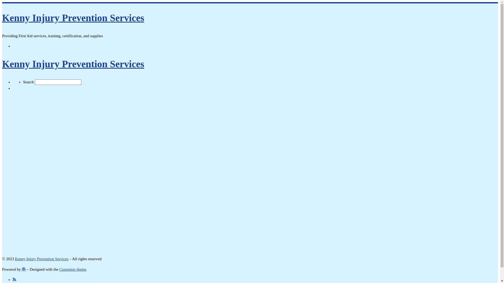 The width and height of the screenshot is (504, 283). Describe the element at coordinates (42, 259) in the screenshot. I see `Kenny Injury Prevention Services` at that location.